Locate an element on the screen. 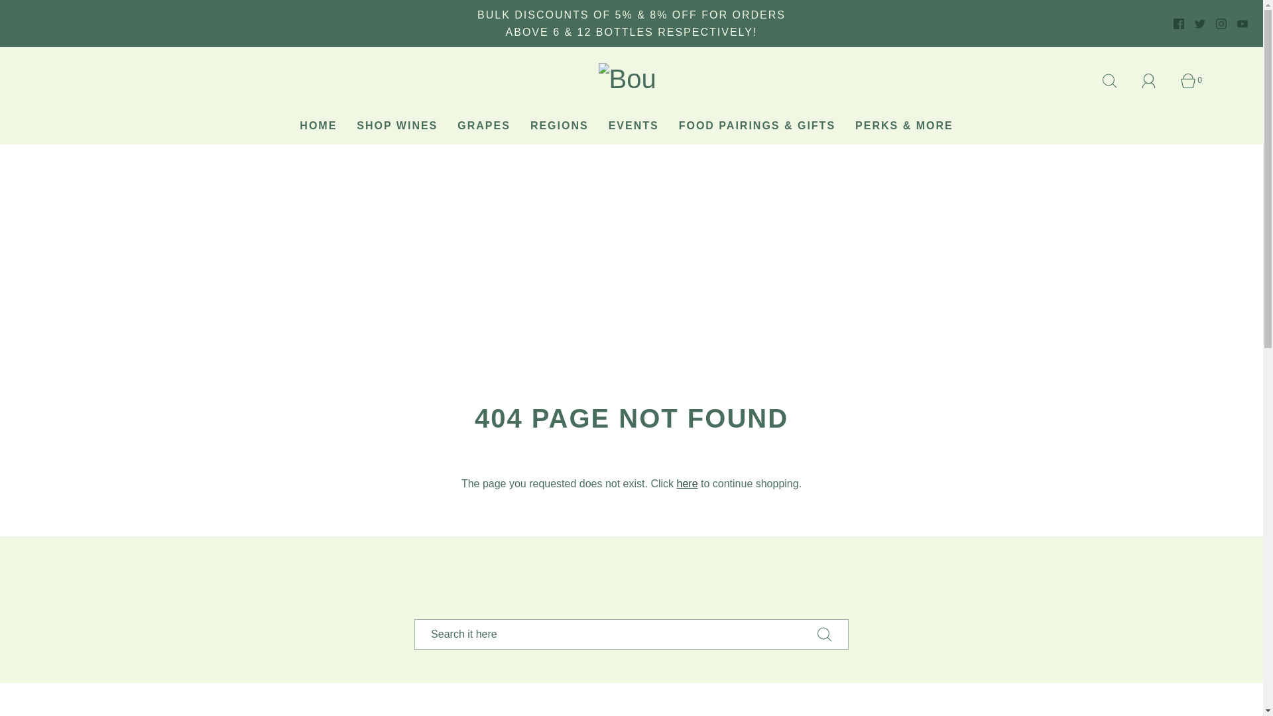  FACEBOOK ICON is located at coordinates (1179, 24).